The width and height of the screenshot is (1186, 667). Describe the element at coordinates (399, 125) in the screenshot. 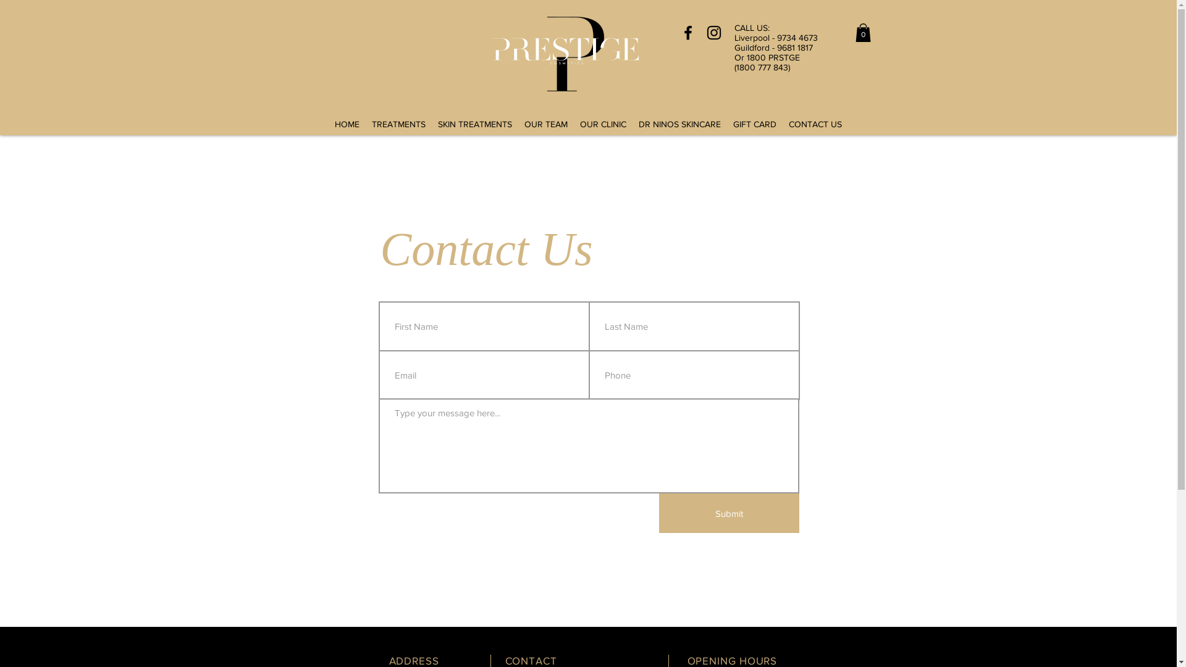

I see `TREATMENTS` at that location.